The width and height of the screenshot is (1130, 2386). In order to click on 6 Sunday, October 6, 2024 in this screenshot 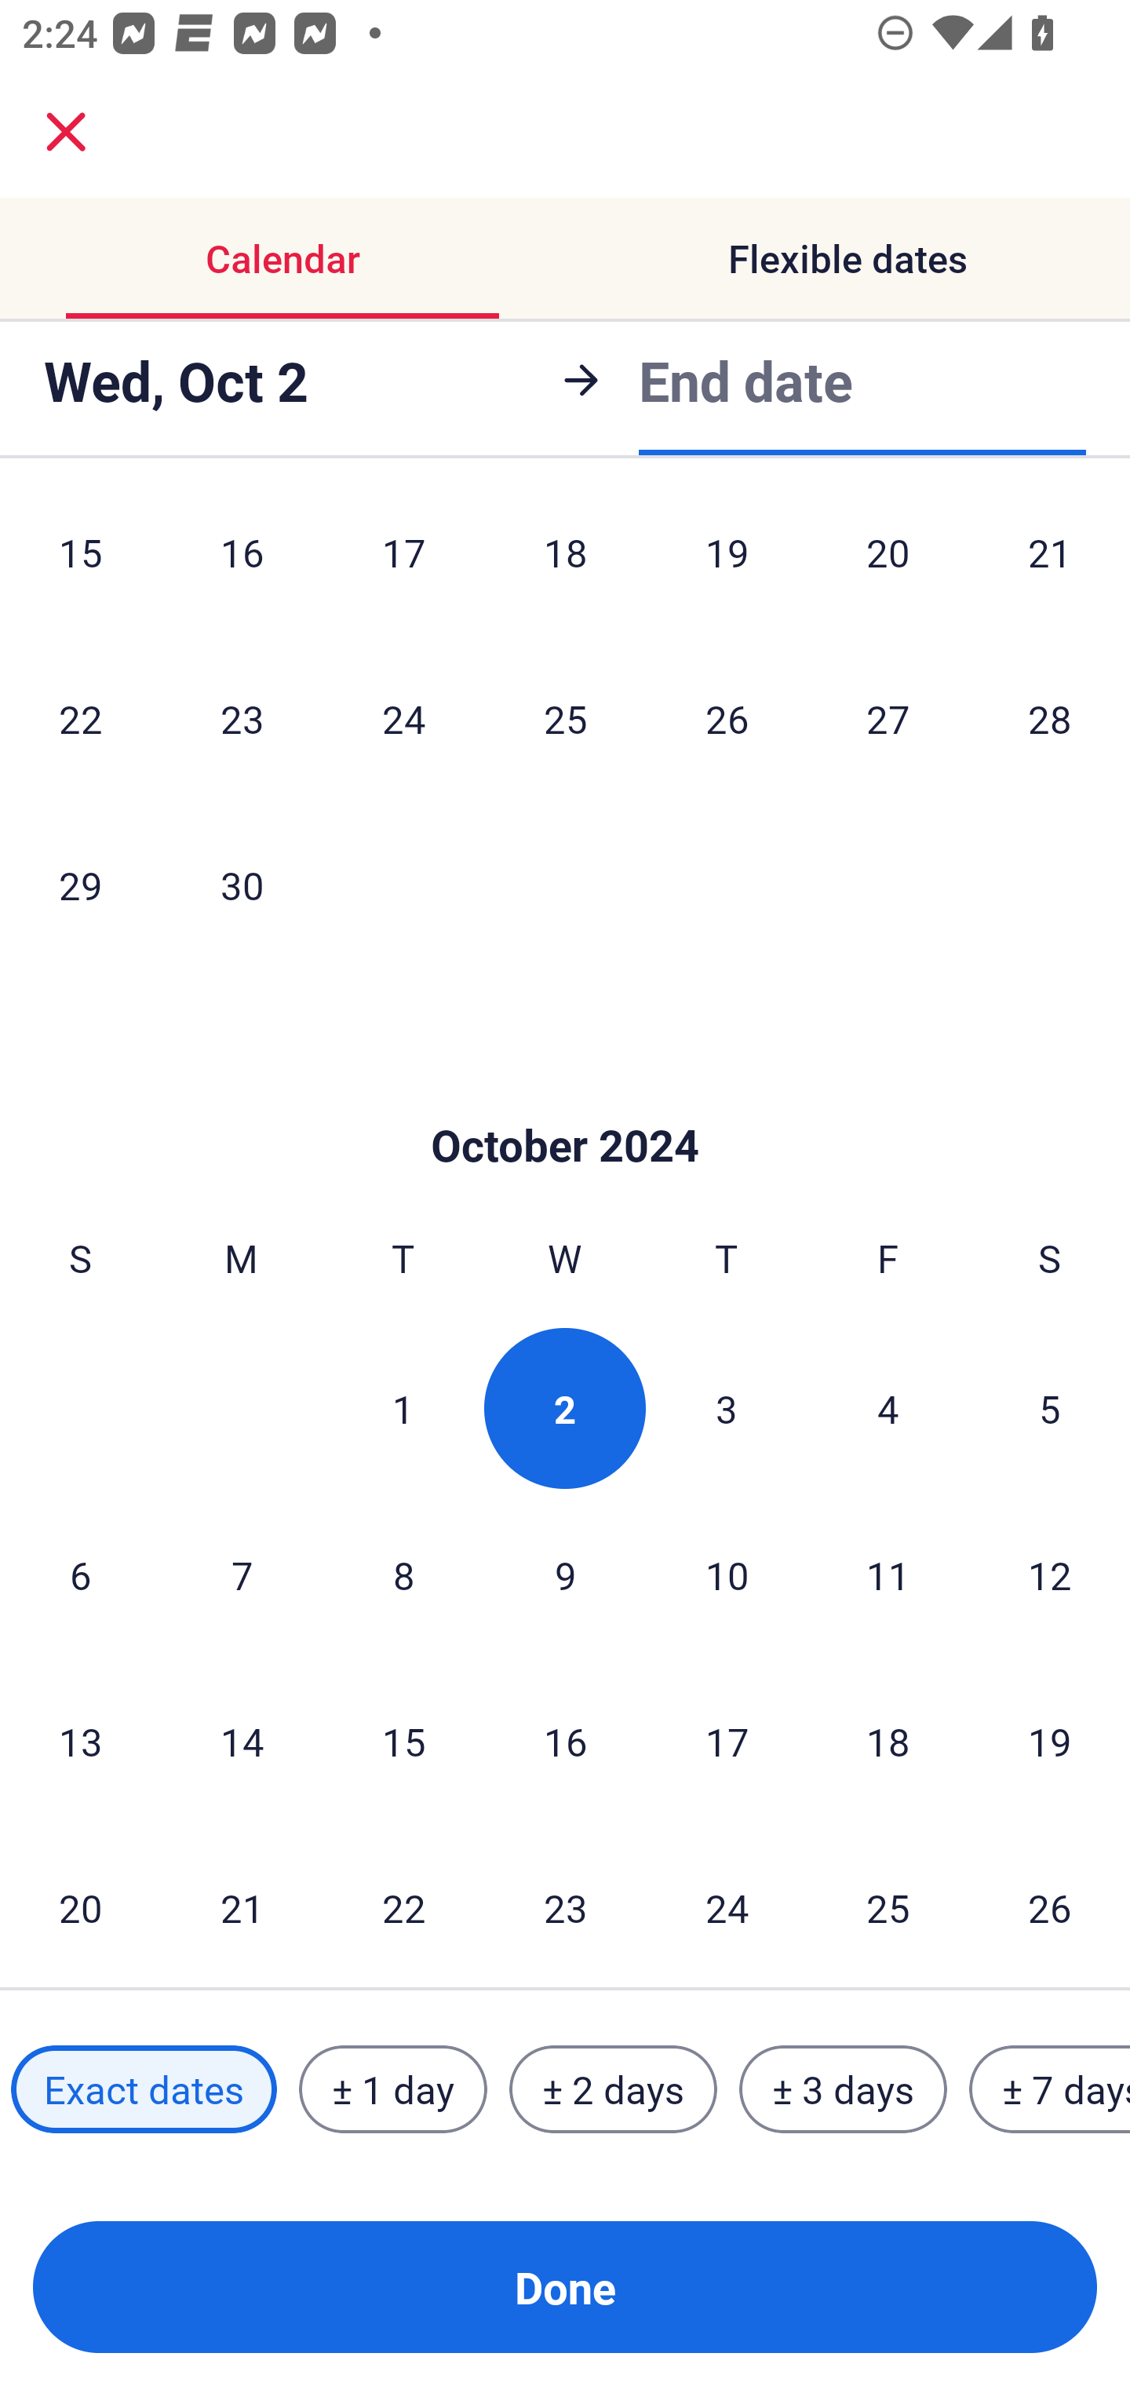, I will do `click(80, 1574)`.